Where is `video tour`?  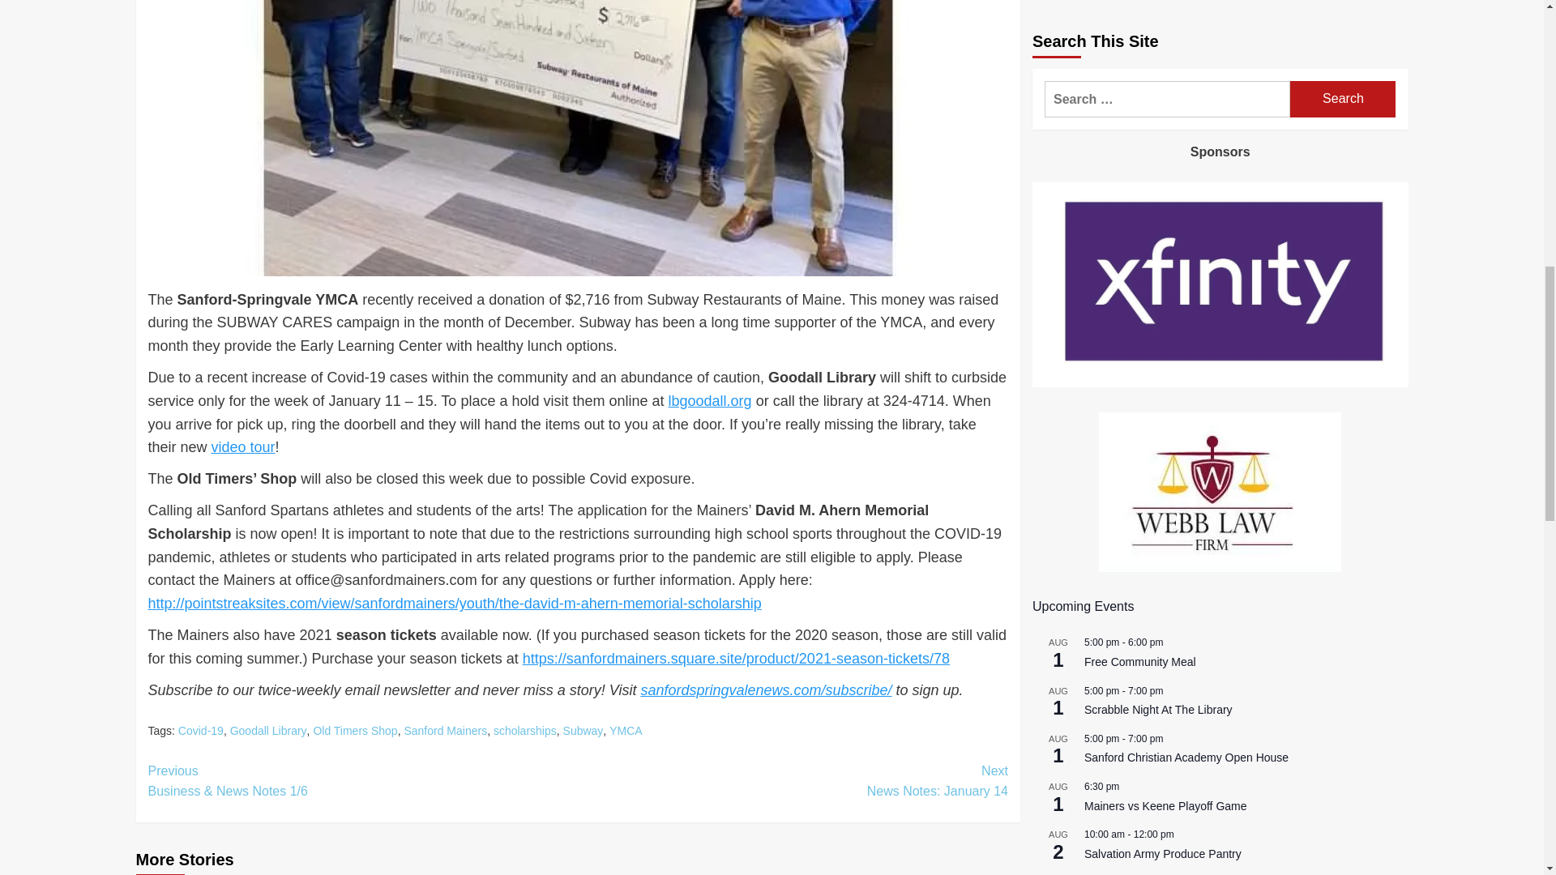 video tour is located at coordinates (243, 447).